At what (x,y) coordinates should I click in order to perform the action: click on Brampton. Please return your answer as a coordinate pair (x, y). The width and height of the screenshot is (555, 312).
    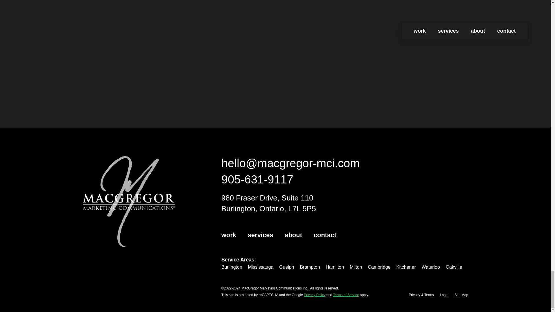
    Looking at the image, I should click on (309, 267).